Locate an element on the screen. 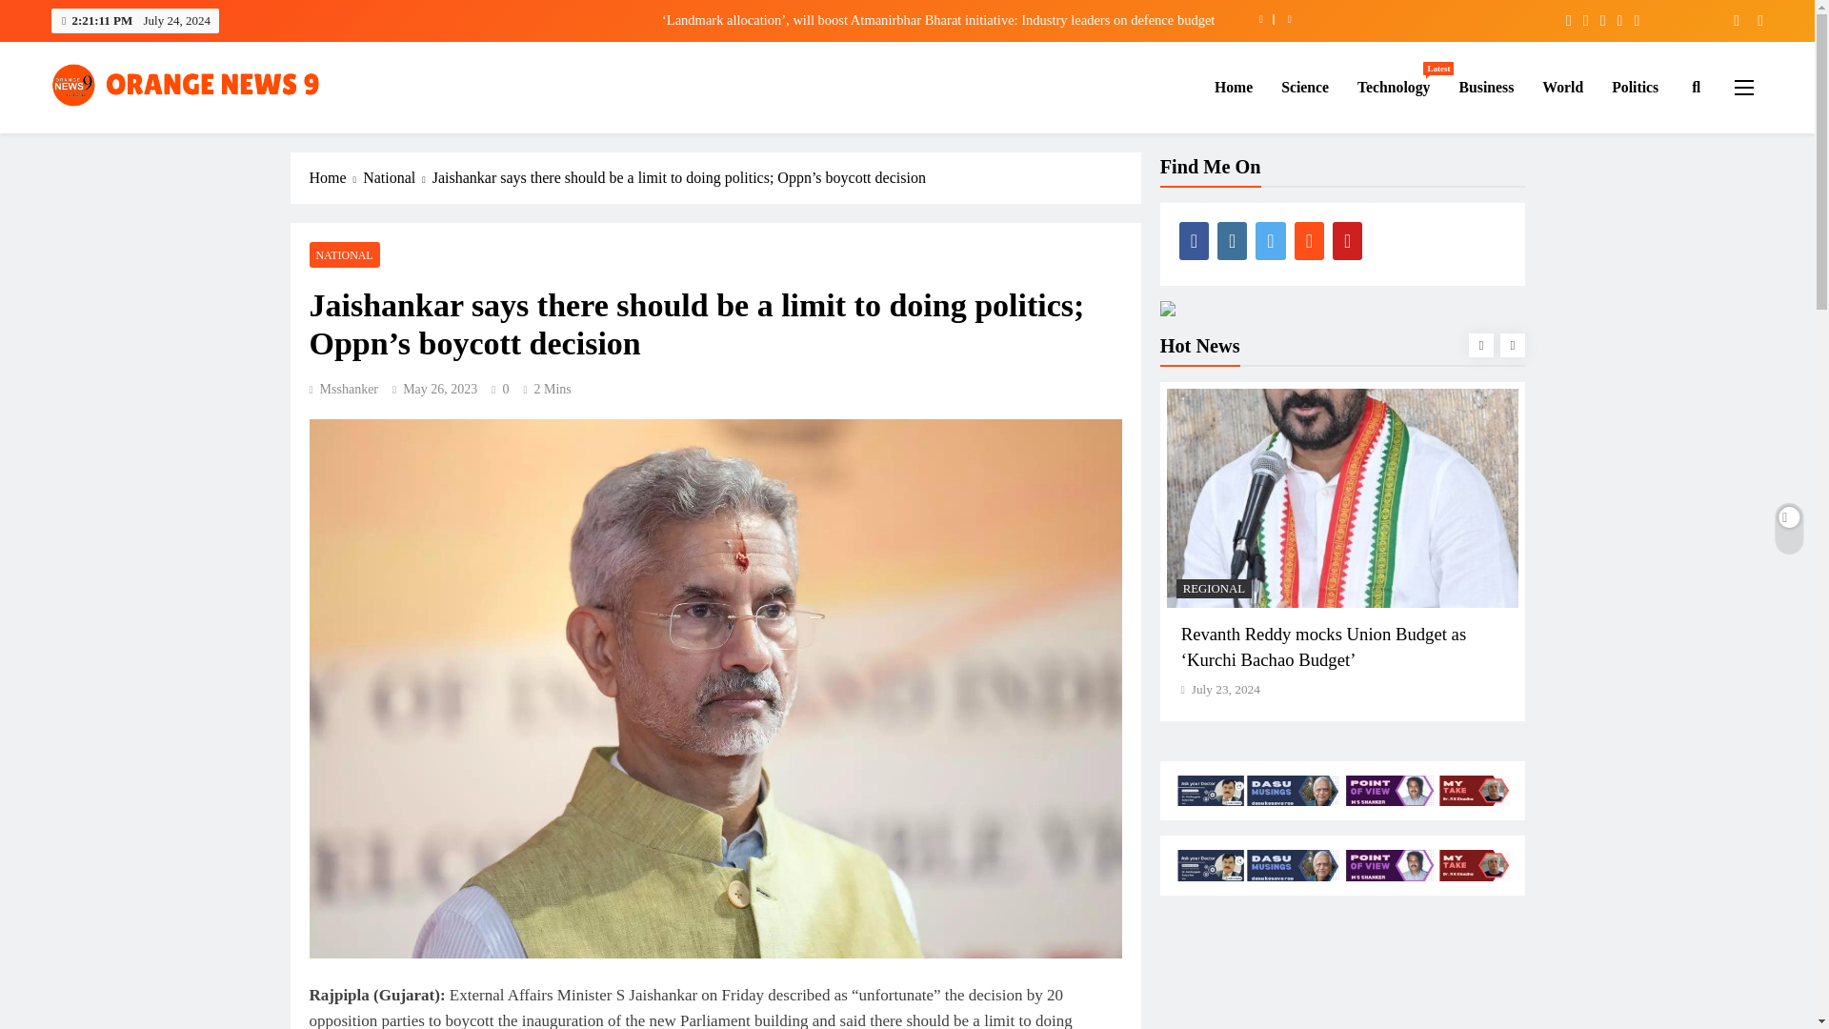 Image resolution: width=1829 pixels, height=1029 pixels. Business is located at coordinates (1486, 87).